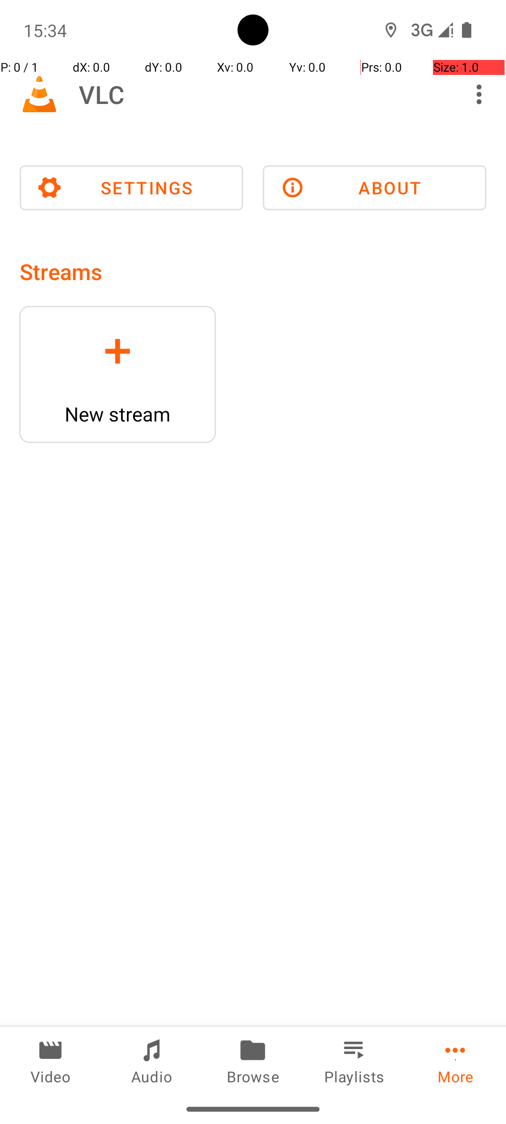 Image resolution: width=506 pixels, height=1124 pixels. Describe the element at coordinates (253, 1060) in the screenshot. I see `Browse` at that location.